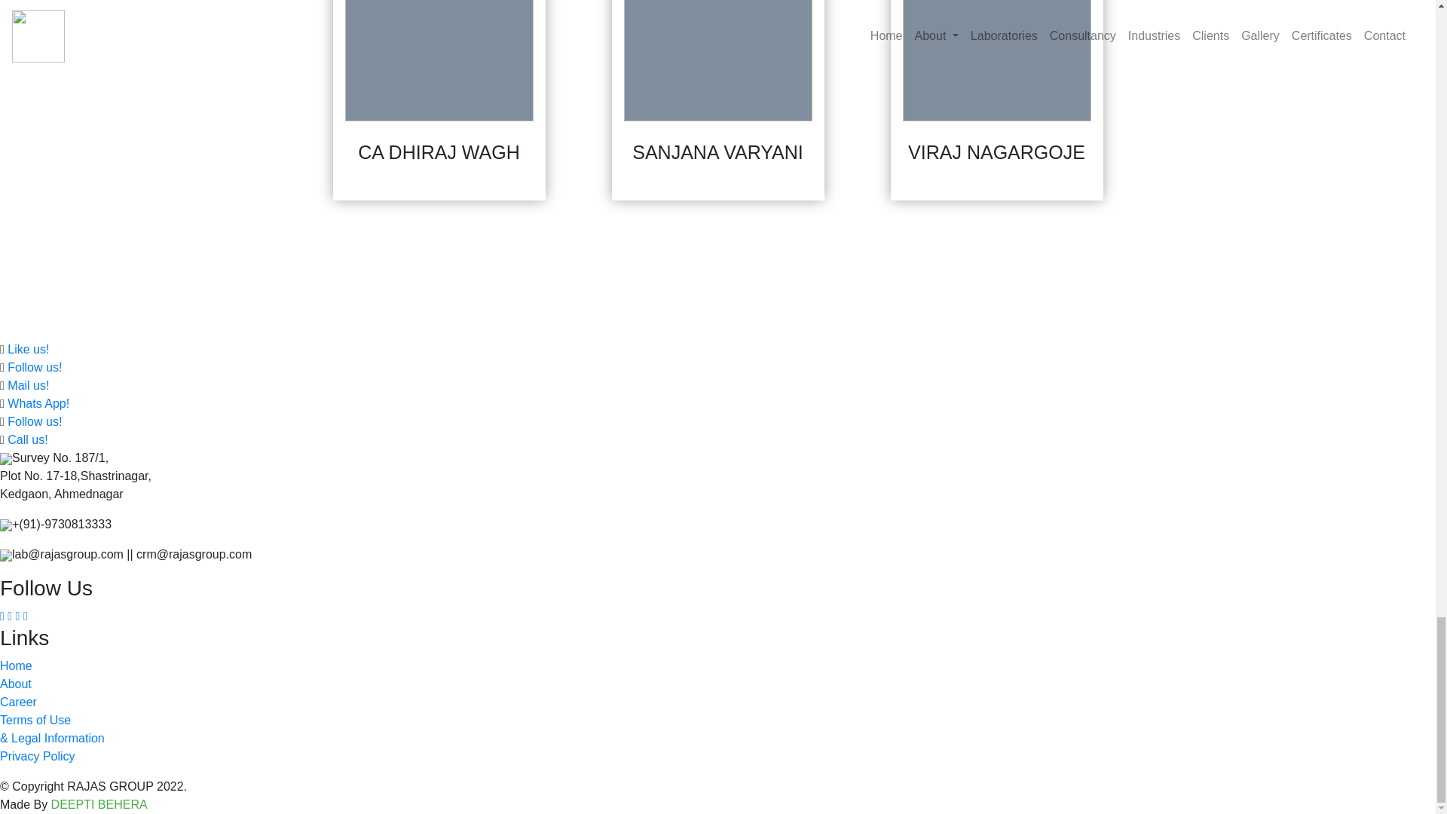  I want to click on Follow us!, so click(35, 421).